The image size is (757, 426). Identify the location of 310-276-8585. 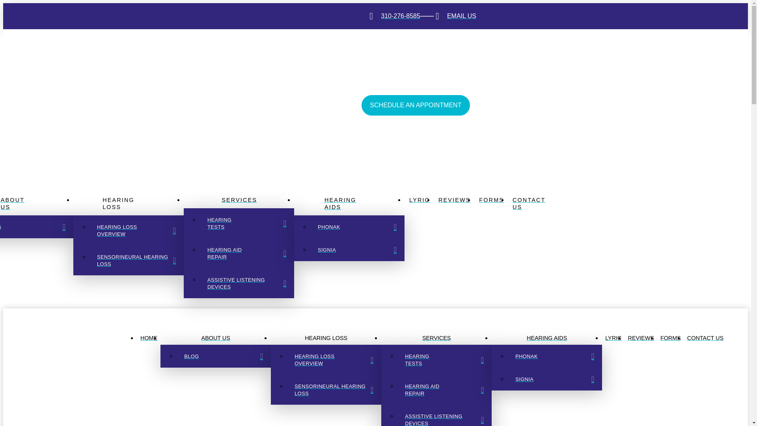
(393, 16).